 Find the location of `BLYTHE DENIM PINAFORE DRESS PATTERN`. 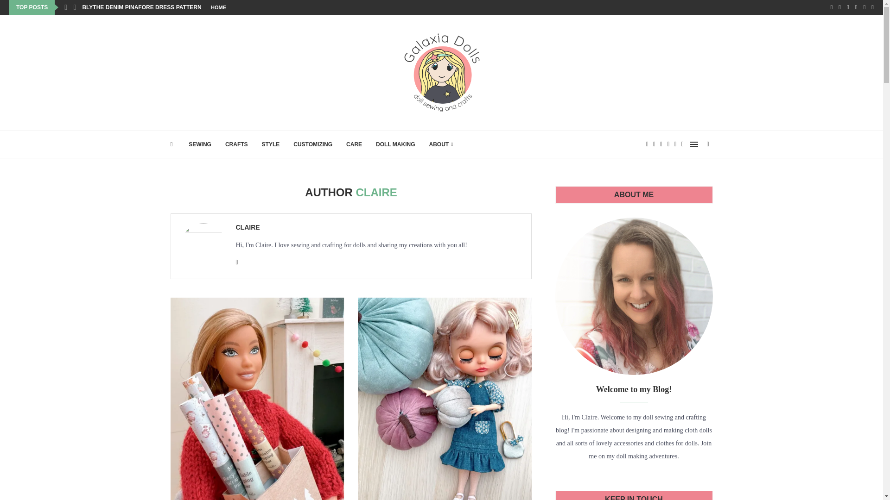

BLYTHE DENIM PINAFORE DRESS PATTERN is located at coordinates (141, 7).